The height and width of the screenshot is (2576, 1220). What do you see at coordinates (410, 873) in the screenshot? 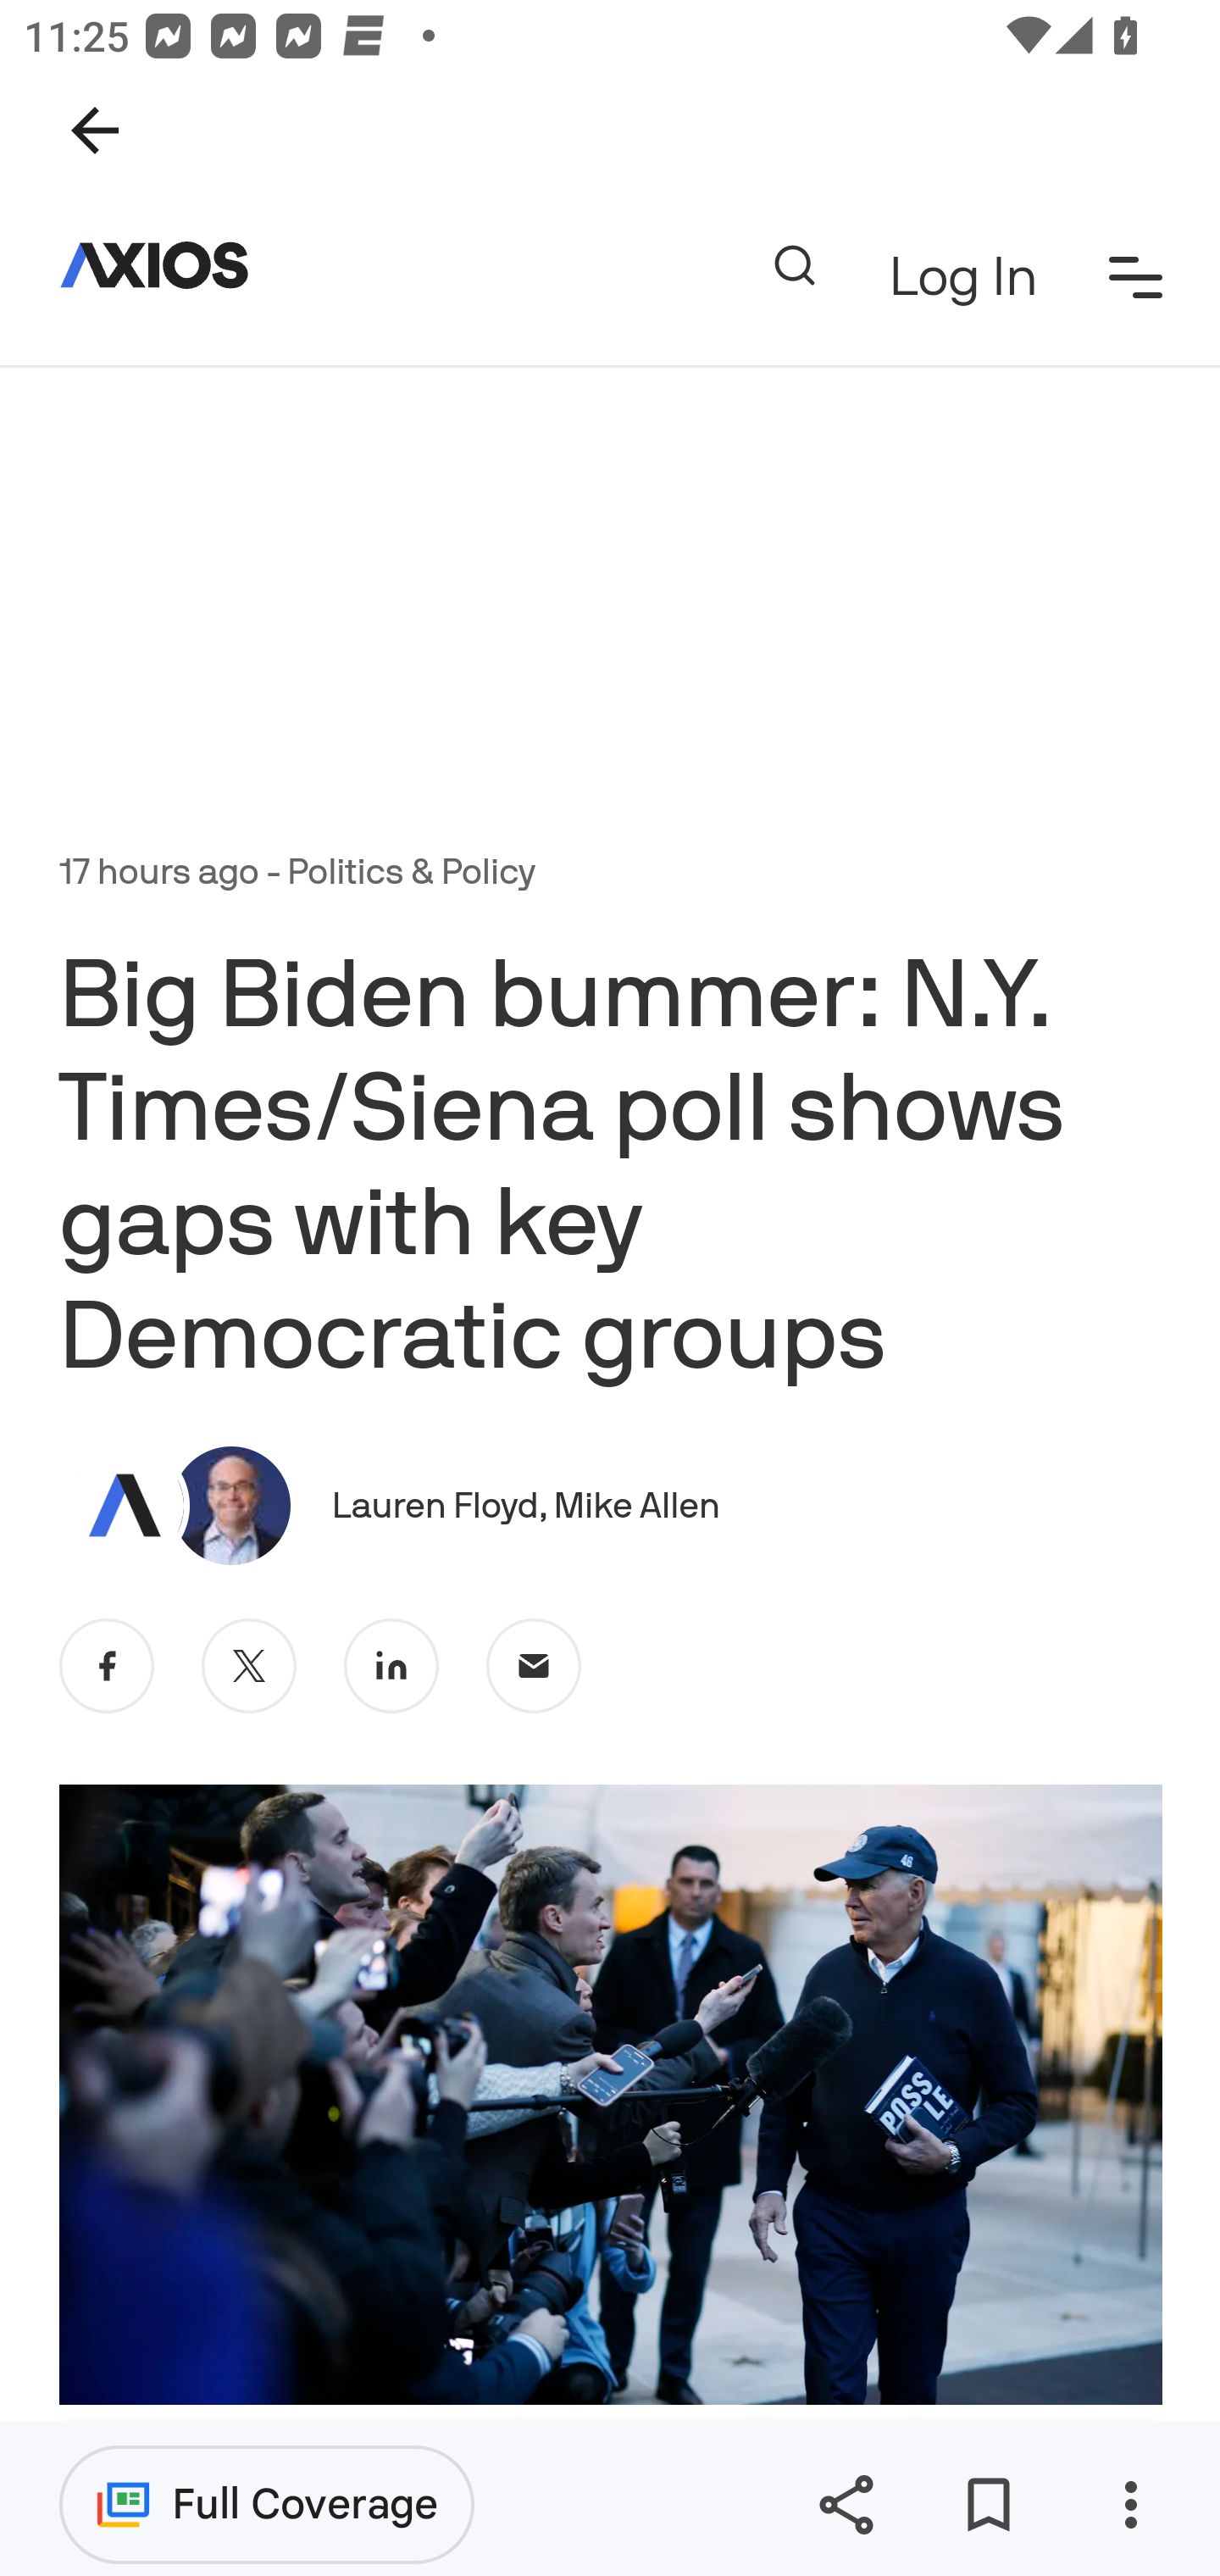
I see `Politics & Policy` at bounding box center [410, 873].